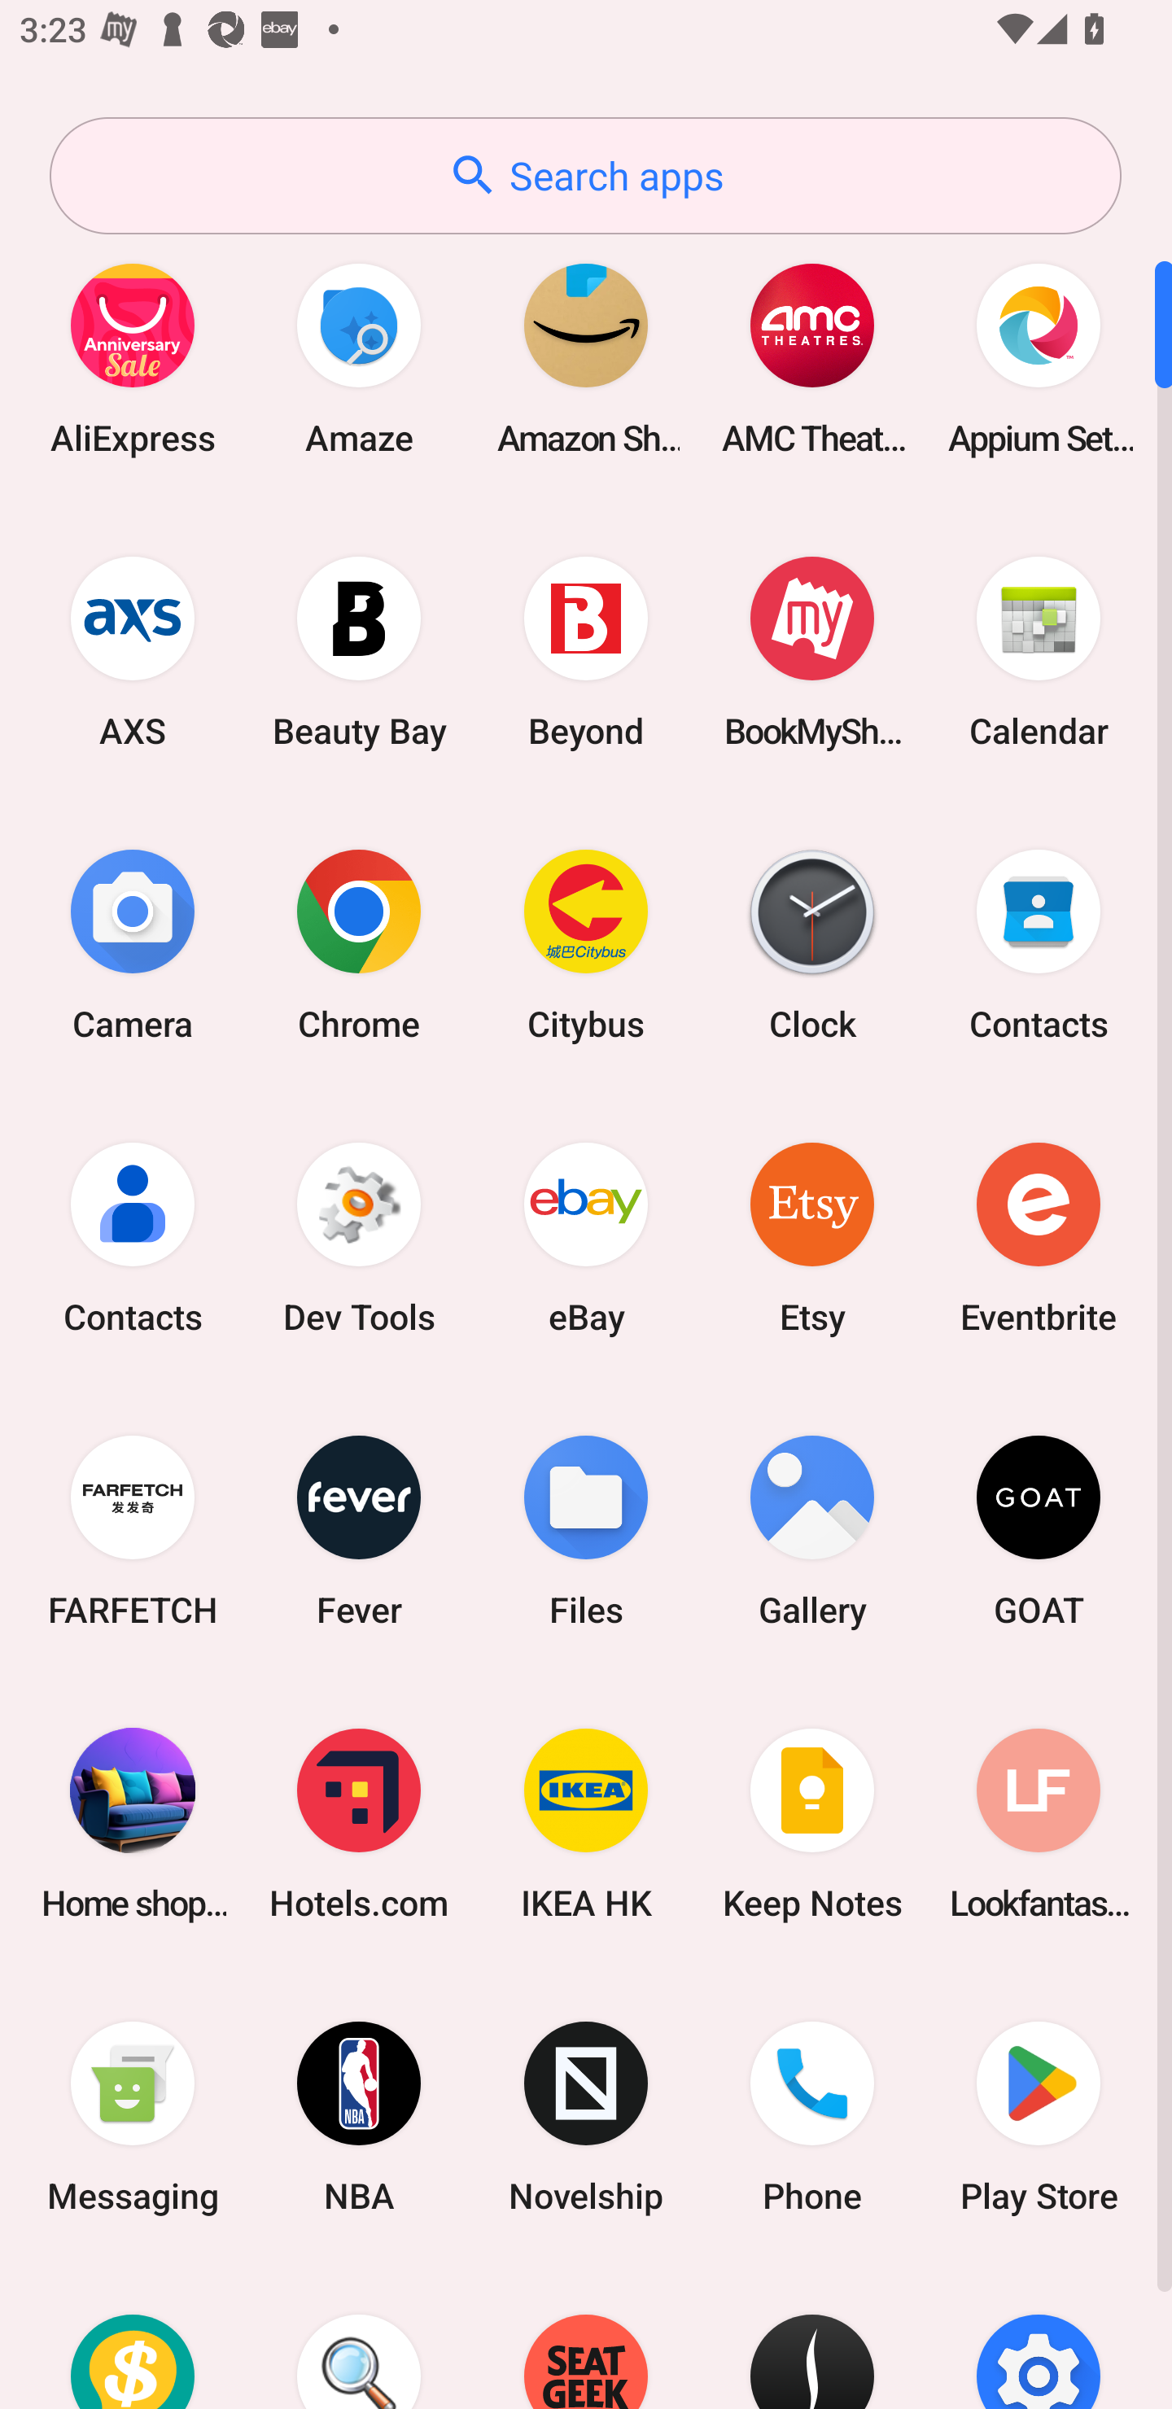 This screenshot has height=2409, width=1172. I want to click on Amaze, so click(359, 358).